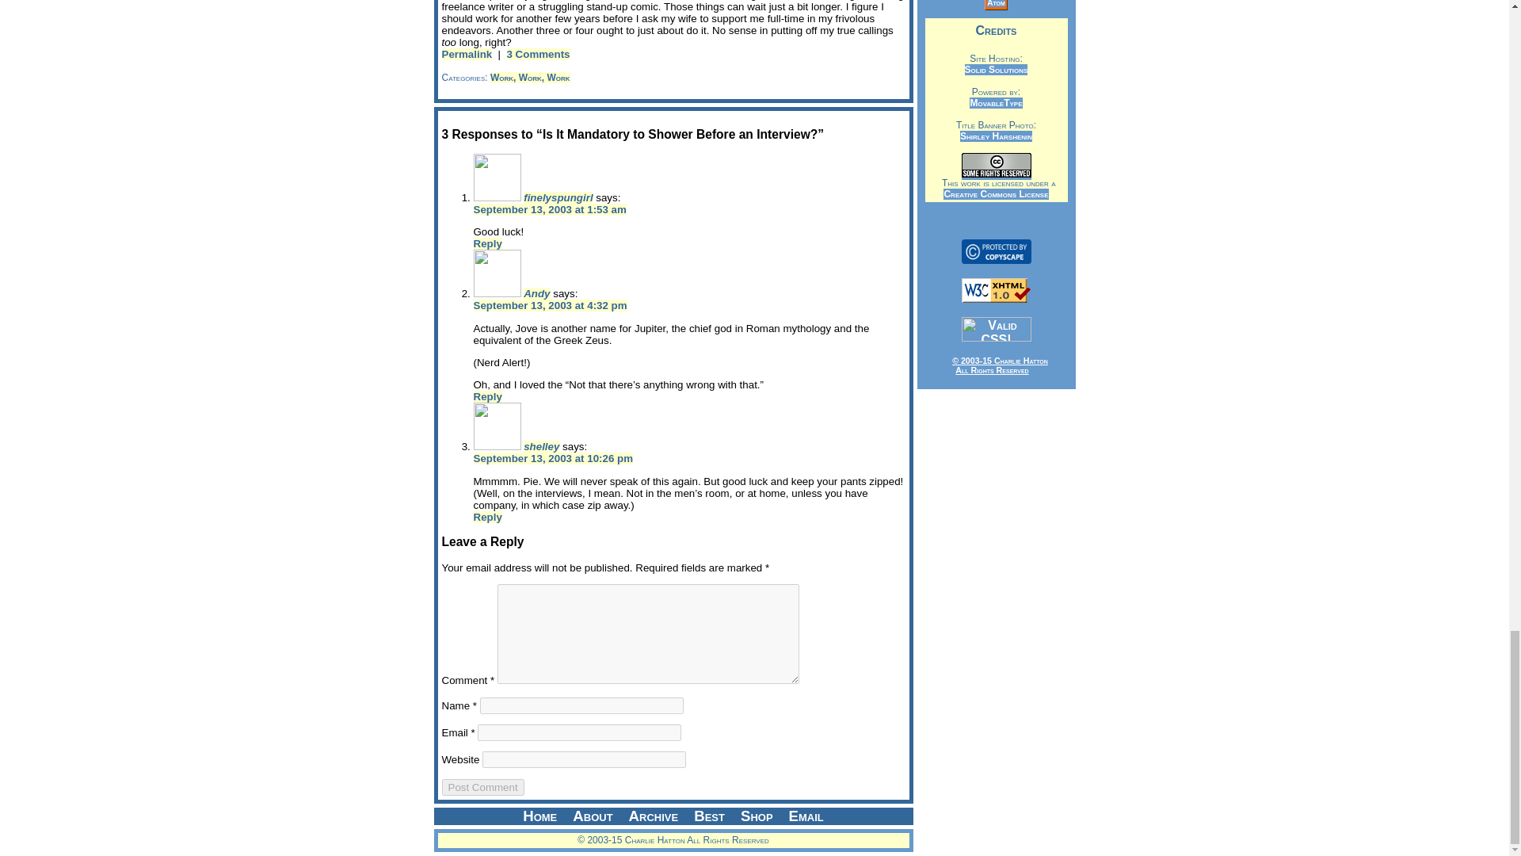 The image size is (1521, 856). Describe the element at coordinates (541, 447) in the screenshot. I see `shelley` at that location.